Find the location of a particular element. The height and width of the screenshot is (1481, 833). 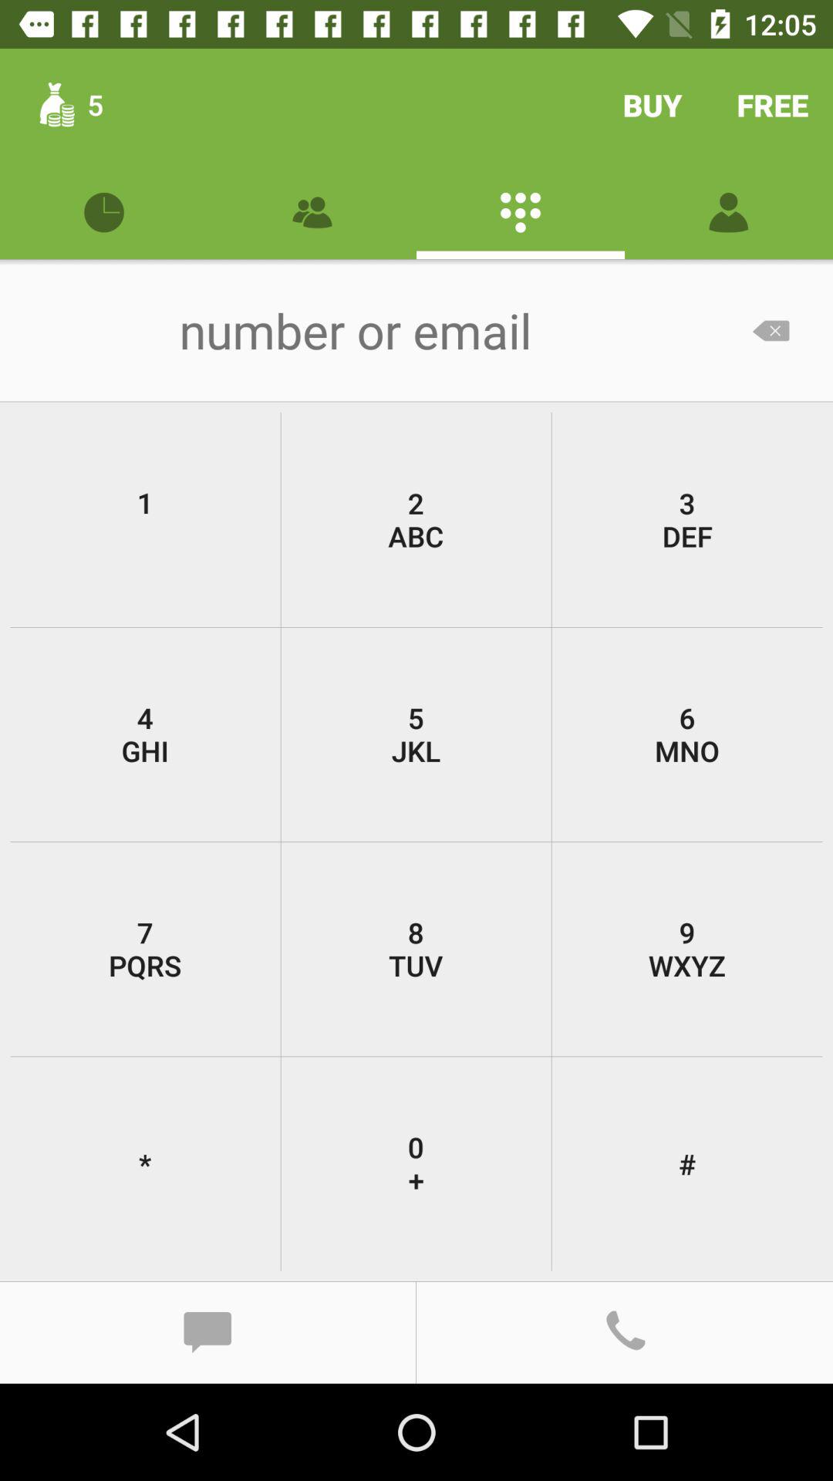

turn on the item below 4
ghi icon is located at coordinates (145, 949).